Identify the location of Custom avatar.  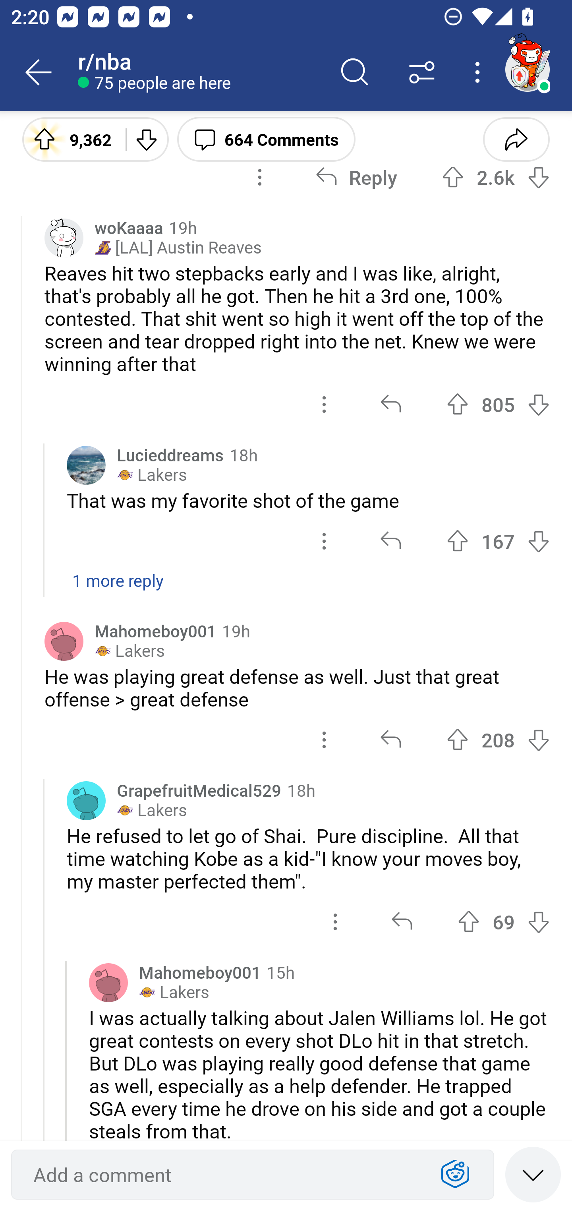
(64, 238).